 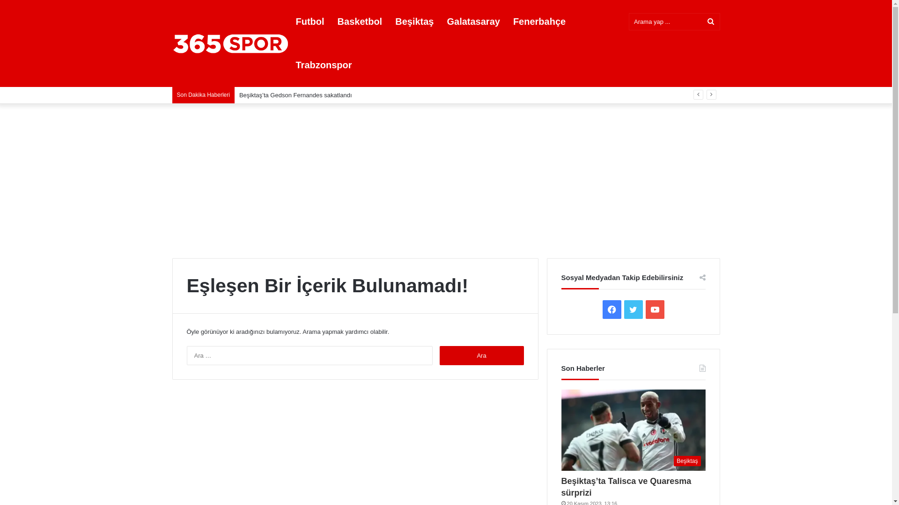 What do you see at coordinates (473, 22) in the screenshot?
I see `Galatasaray` at bounding box center [473, 22].